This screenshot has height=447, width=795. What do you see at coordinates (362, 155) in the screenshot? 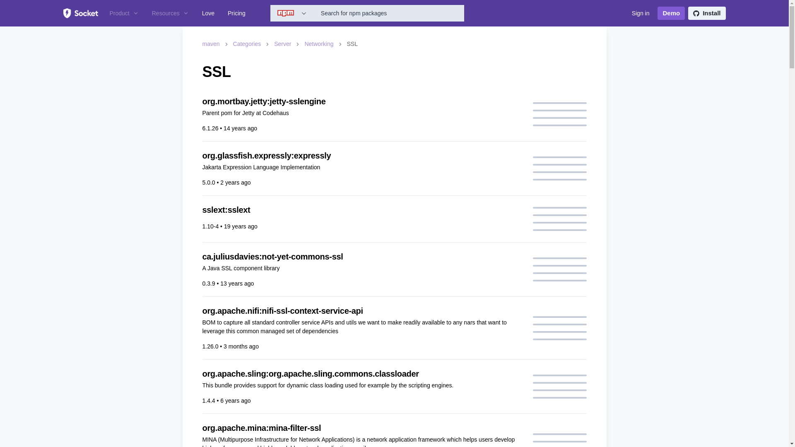
I see `org.glassfish.expressly:expressly` at bounding box center [362, 155].